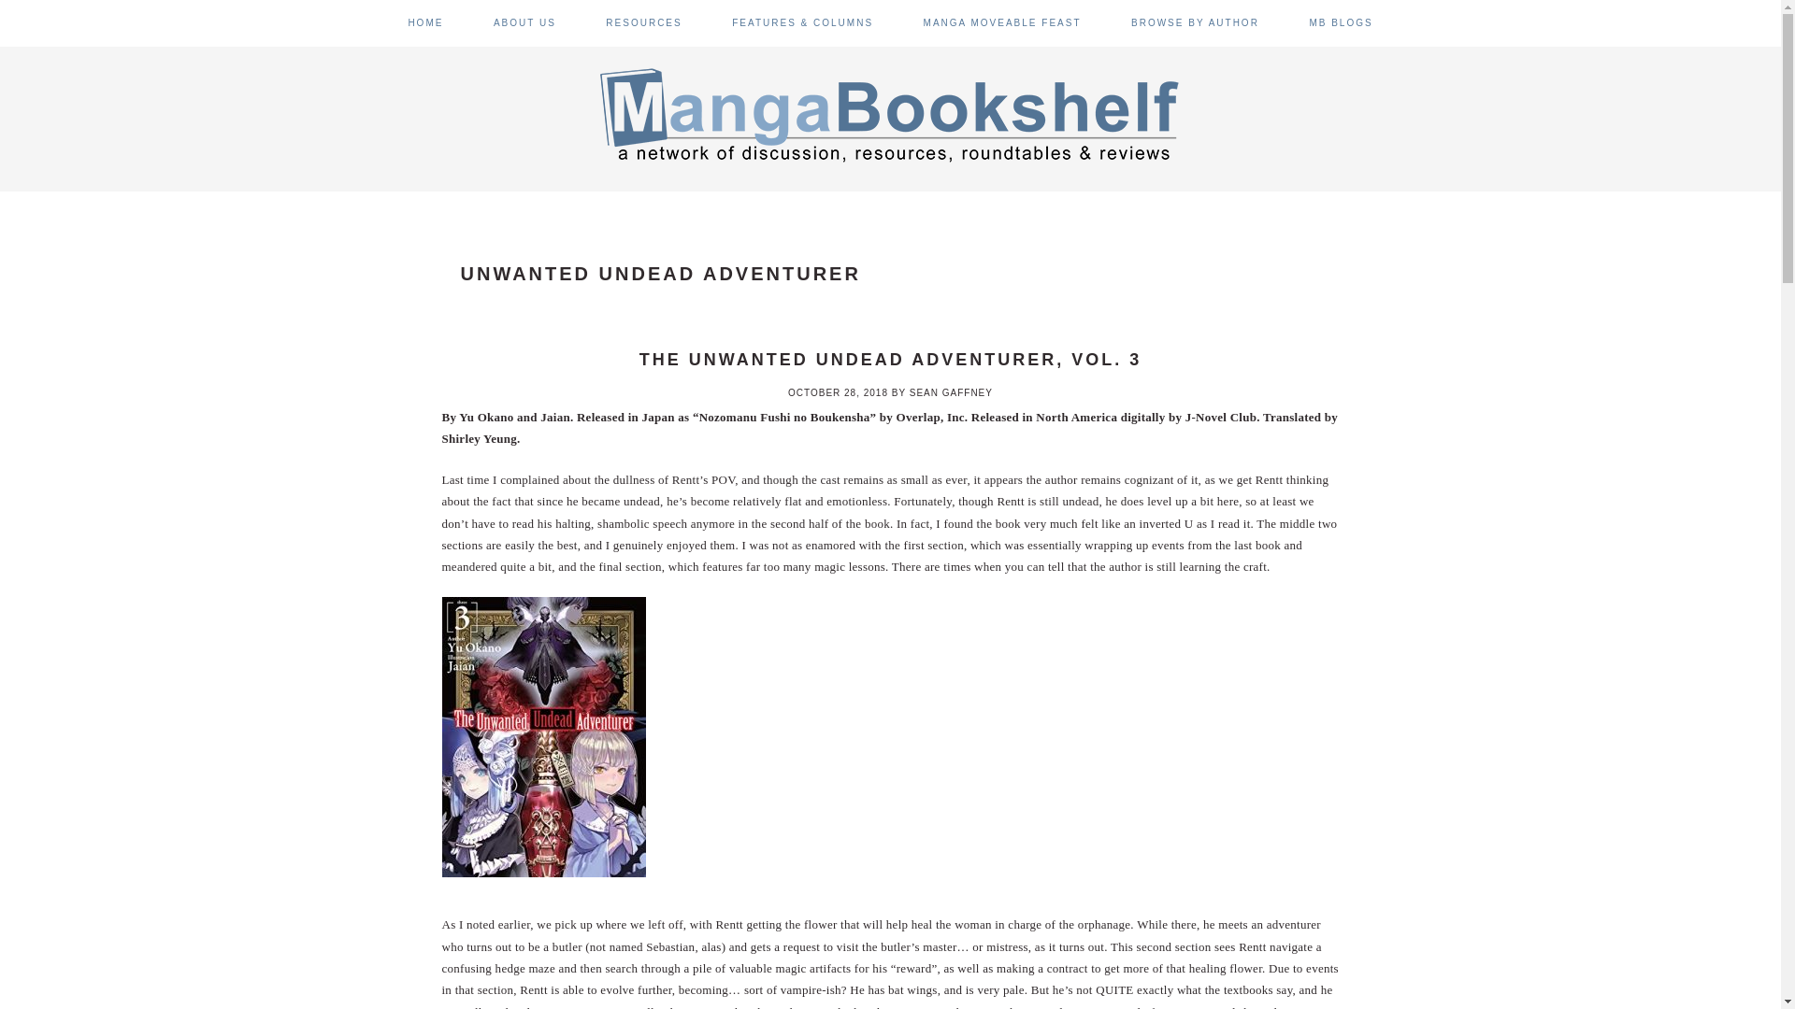 The height and width of the screenshot is (1009, 1795). Describe the element at coordinates (1002, 22) in the screenshot. I see `MANGA MOVEABLE FEAST` at that location.